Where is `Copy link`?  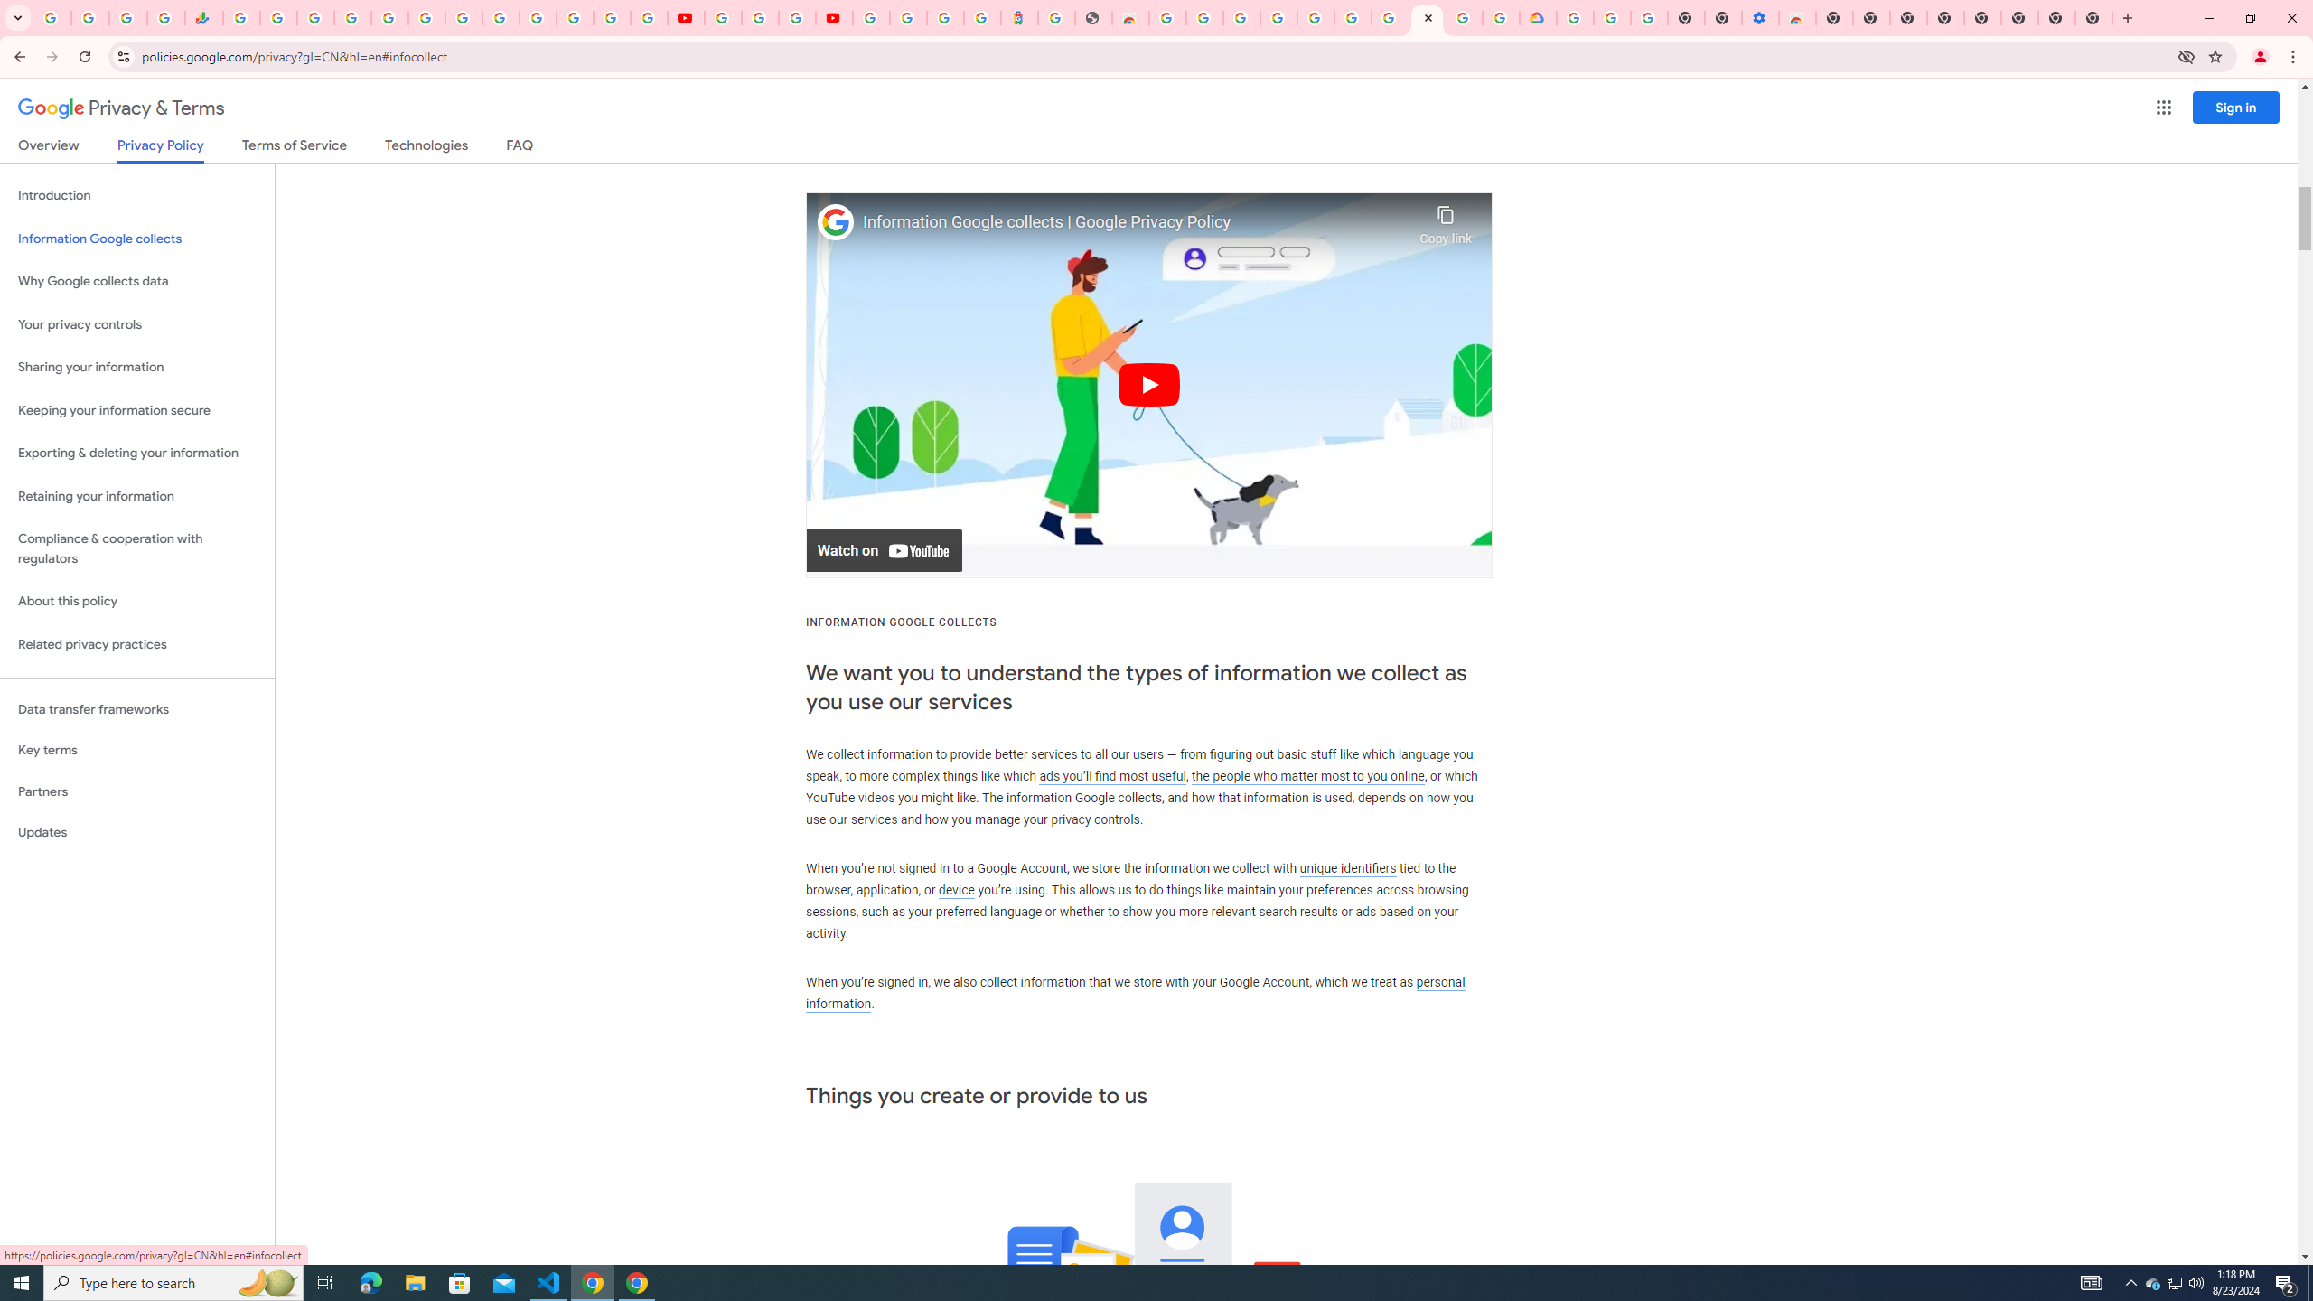 Copy link is located at coordinates (1446, 220).